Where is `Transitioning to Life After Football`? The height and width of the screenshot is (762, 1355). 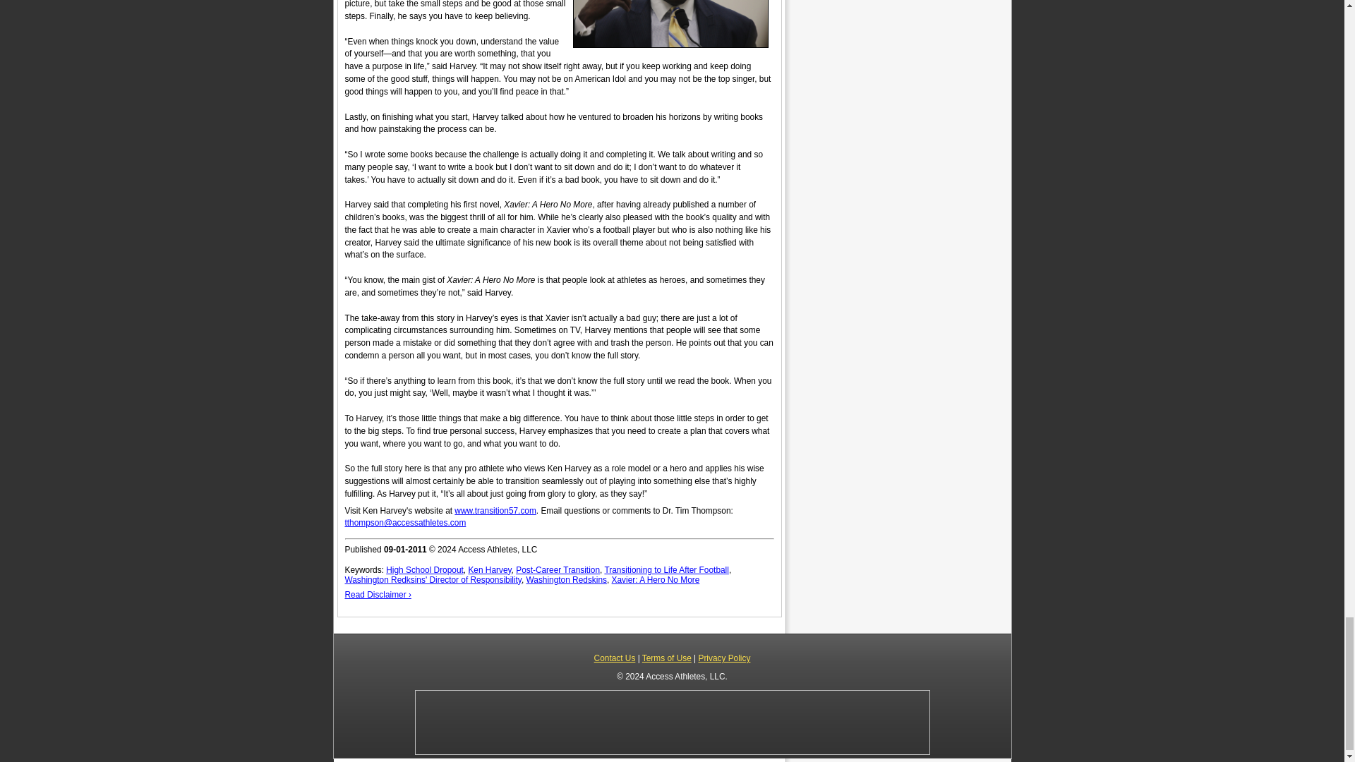 Transitioning to Life After Football is located at coordinates (666, 570).